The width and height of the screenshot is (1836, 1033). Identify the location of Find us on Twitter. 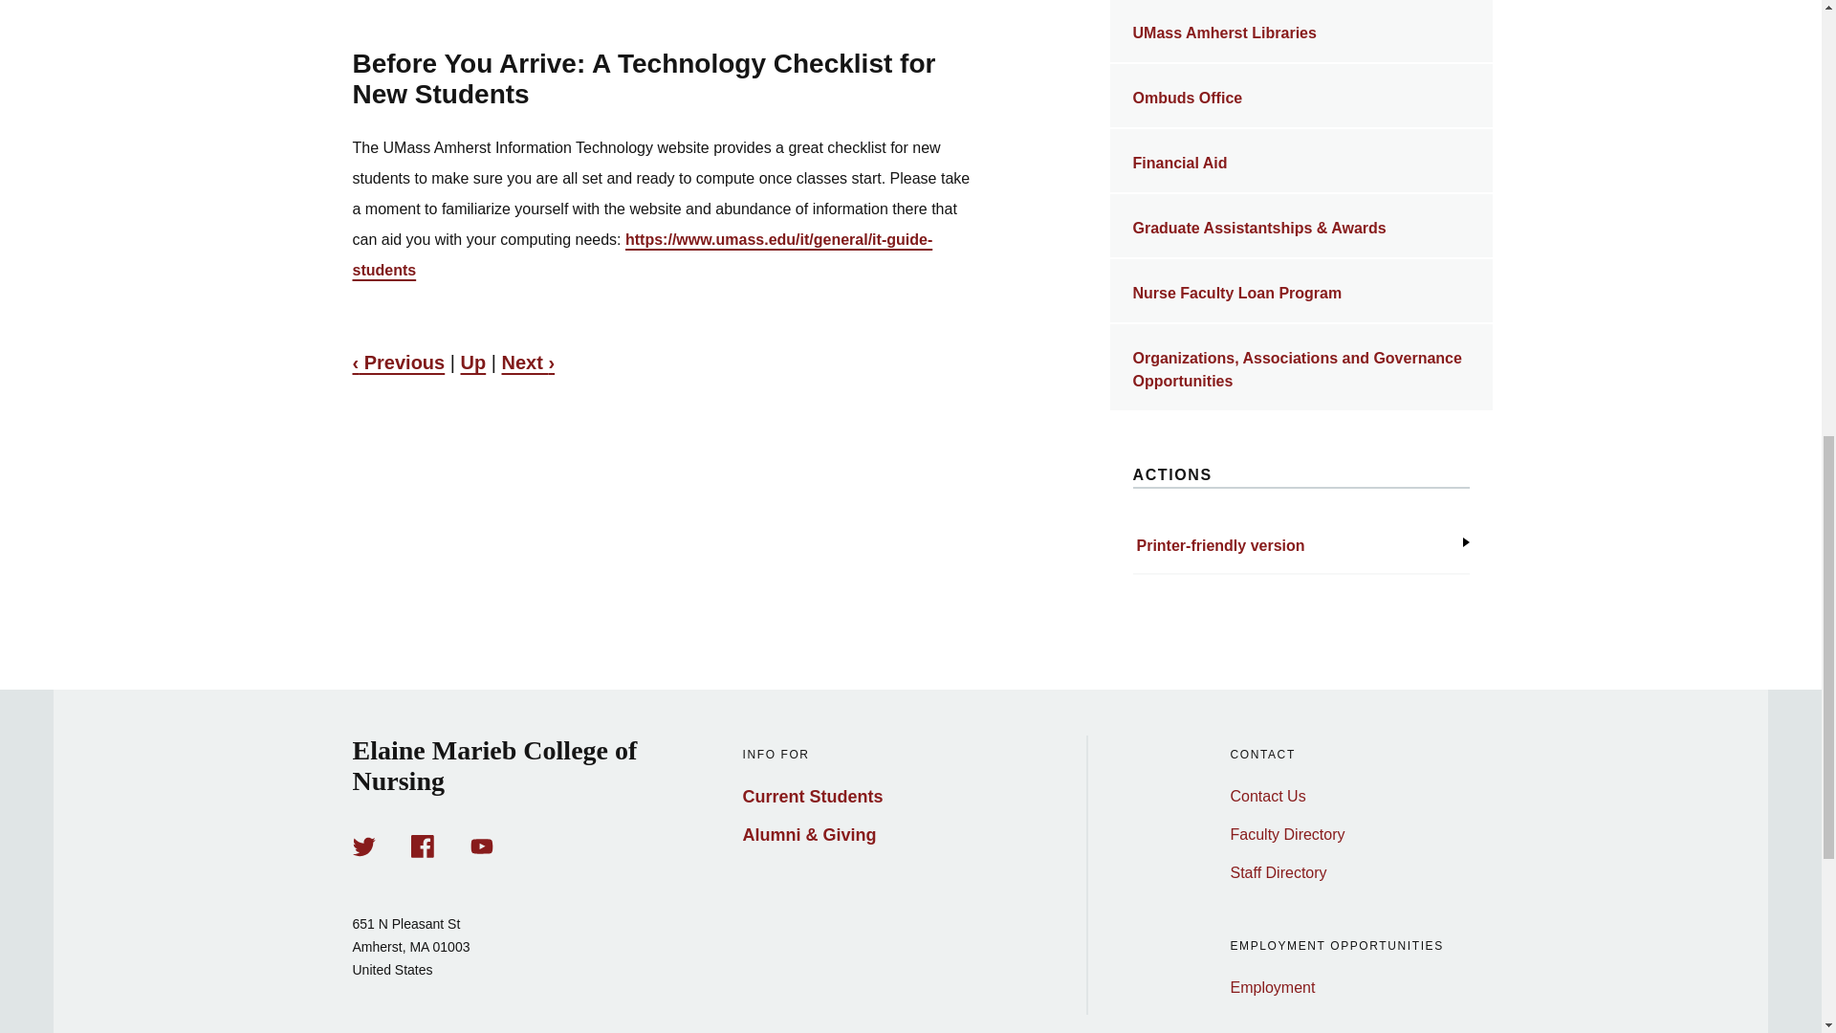
(363, 846).